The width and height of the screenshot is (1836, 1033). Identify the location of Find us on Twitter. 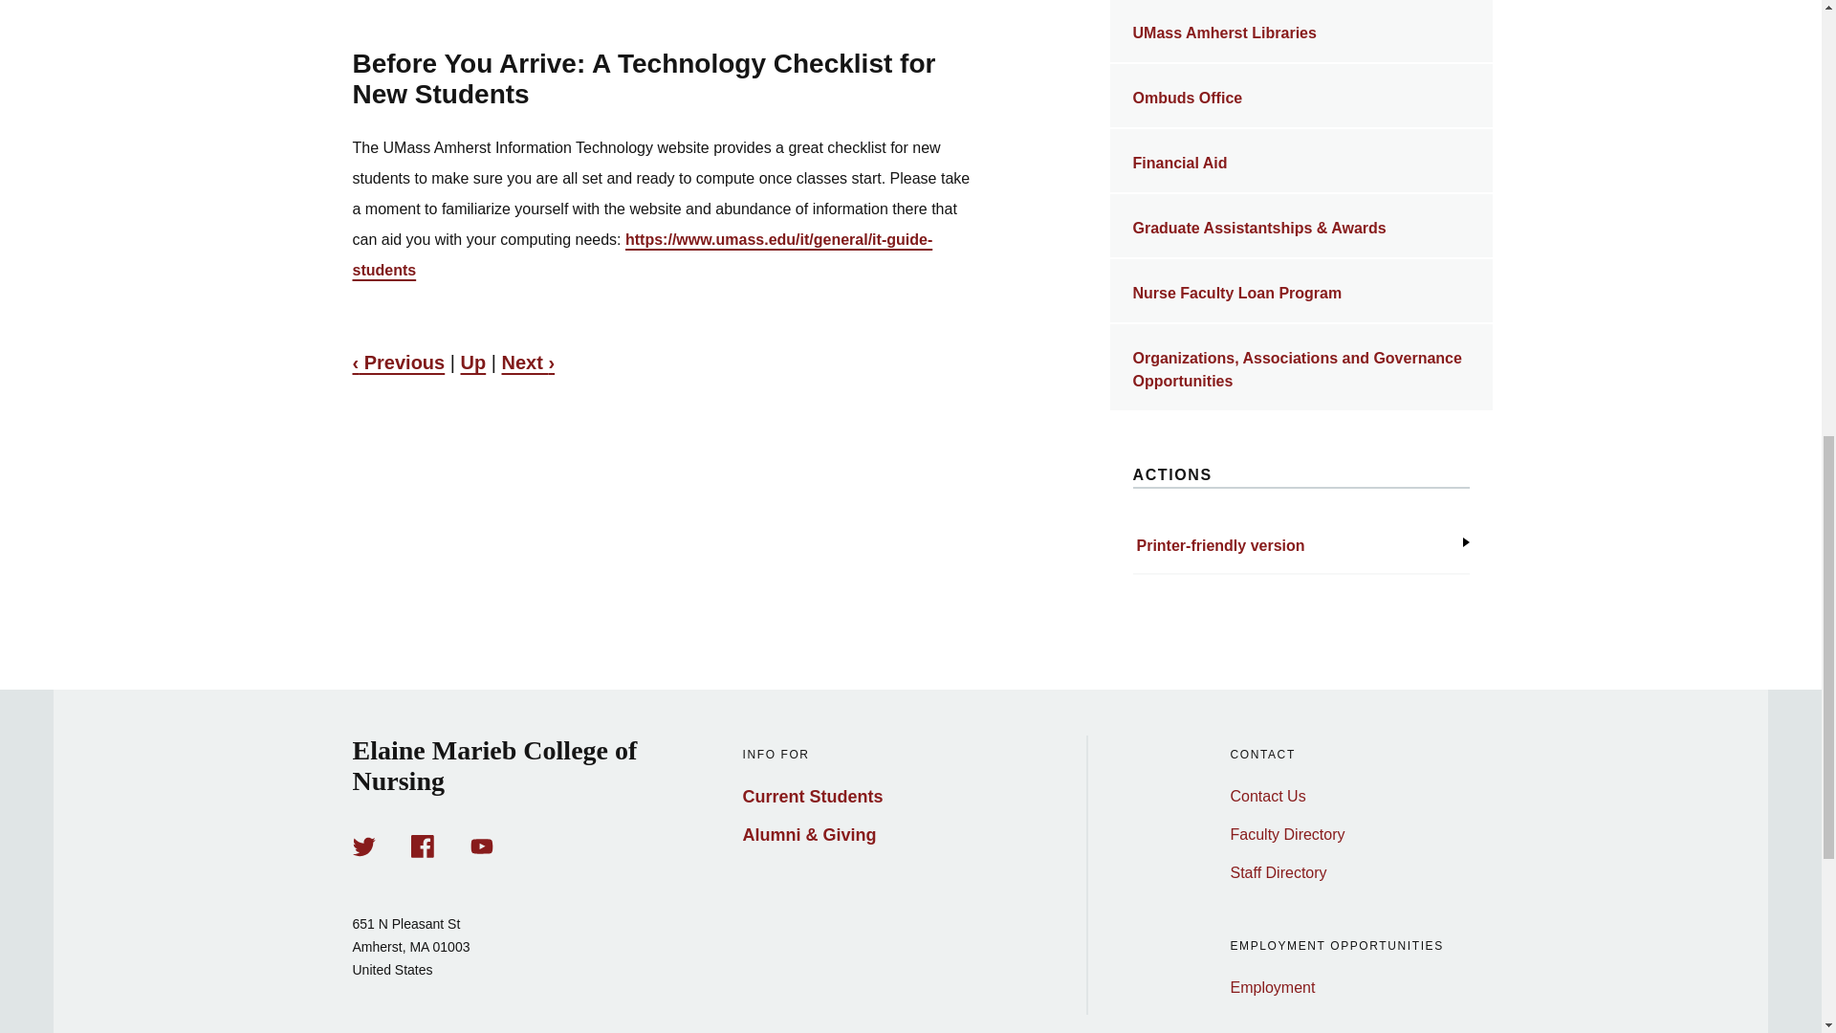
(363, 846).